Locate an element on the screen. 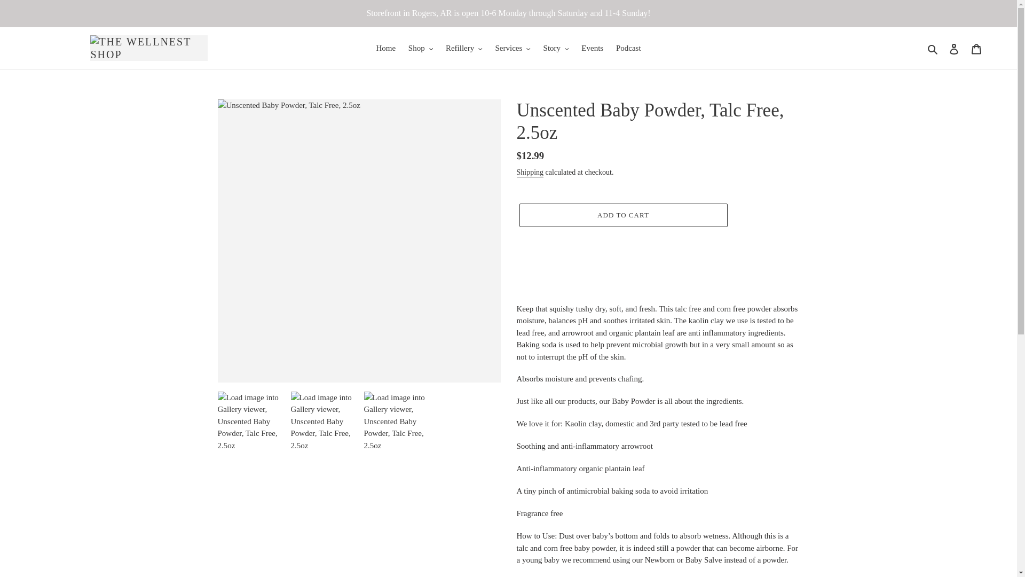 This screenshot has width=1025, height=577. Podcast is located at coordinates (629, 48).